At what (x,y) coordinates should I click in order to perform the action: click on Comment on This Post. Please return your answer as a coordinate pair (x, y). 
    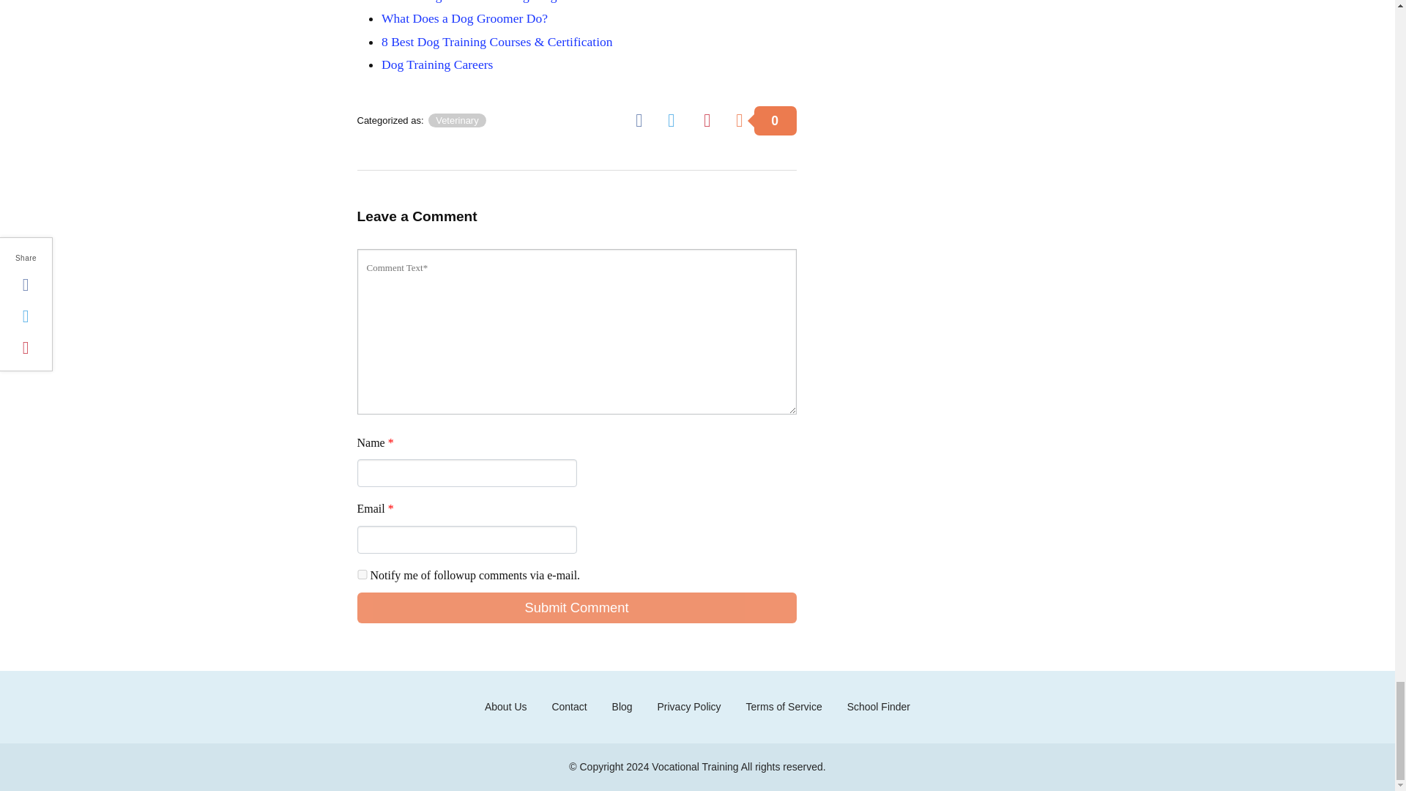
    Looking at the image, I should click on (765, 119).